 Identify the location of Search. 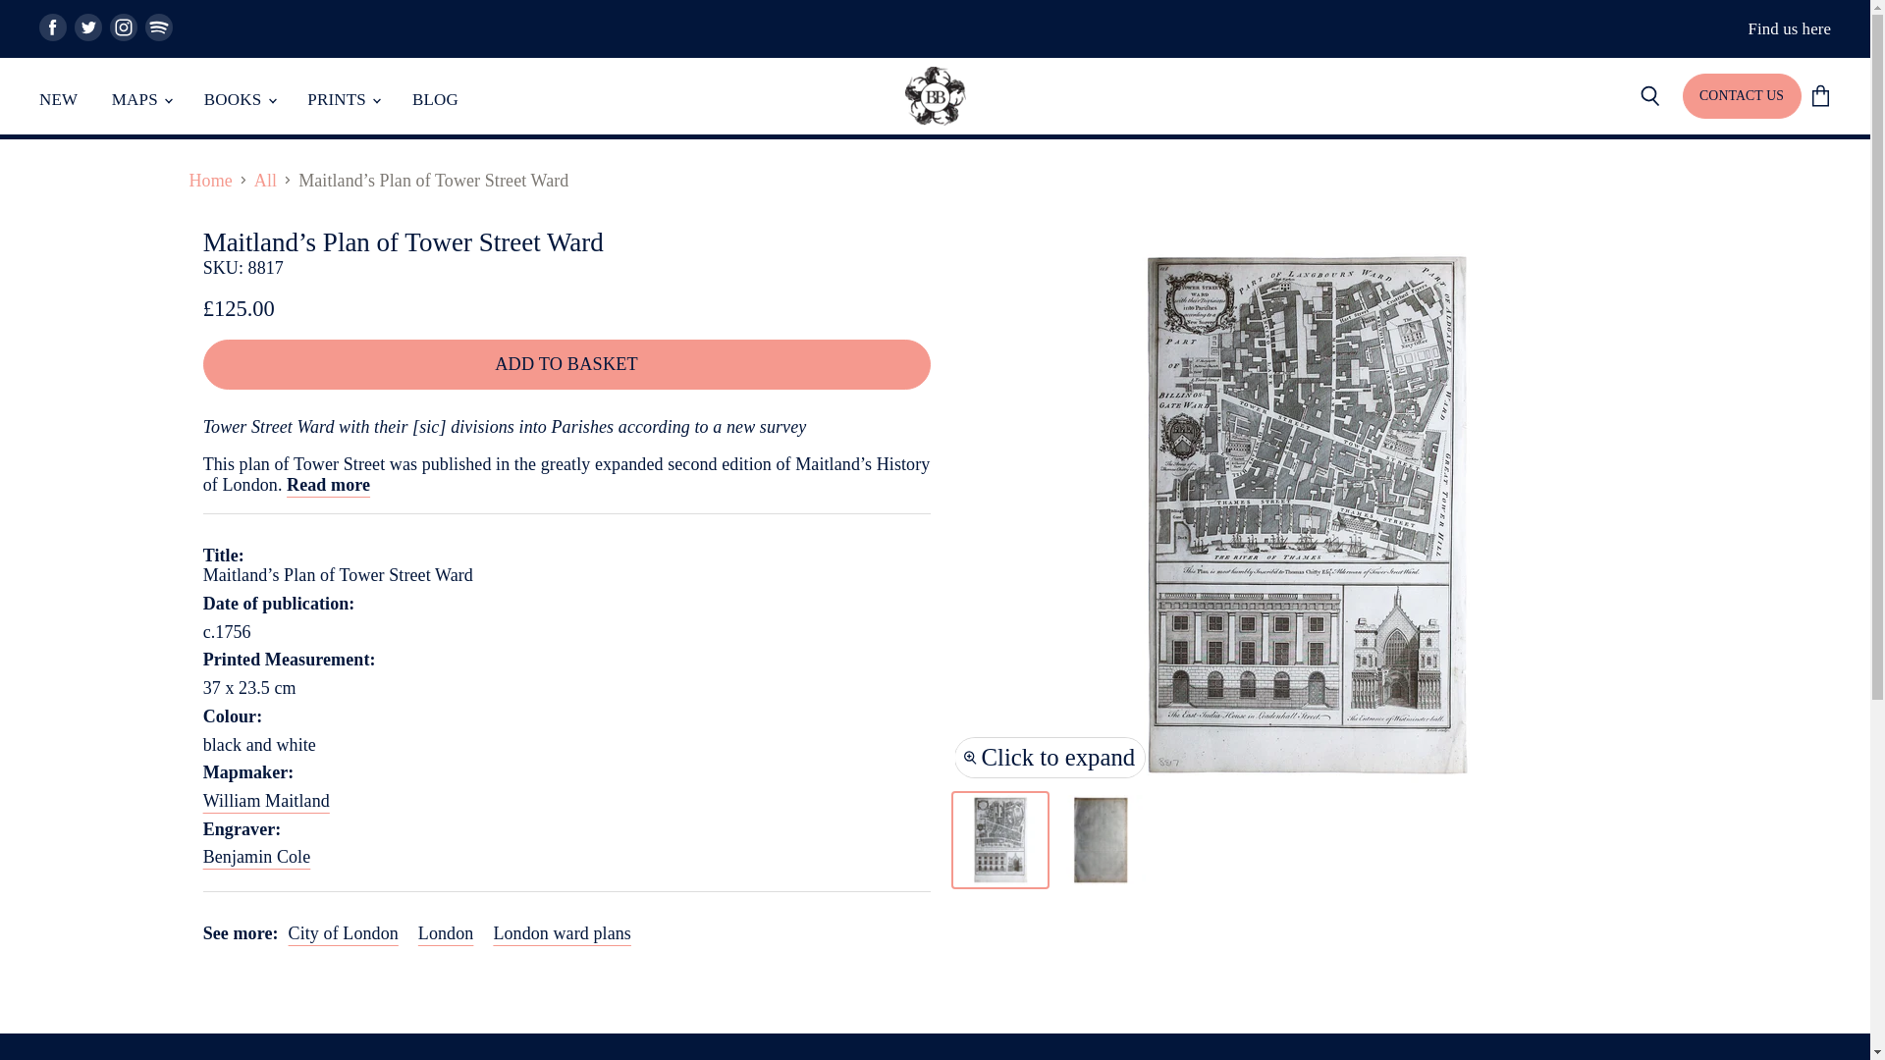
(1649, 95).